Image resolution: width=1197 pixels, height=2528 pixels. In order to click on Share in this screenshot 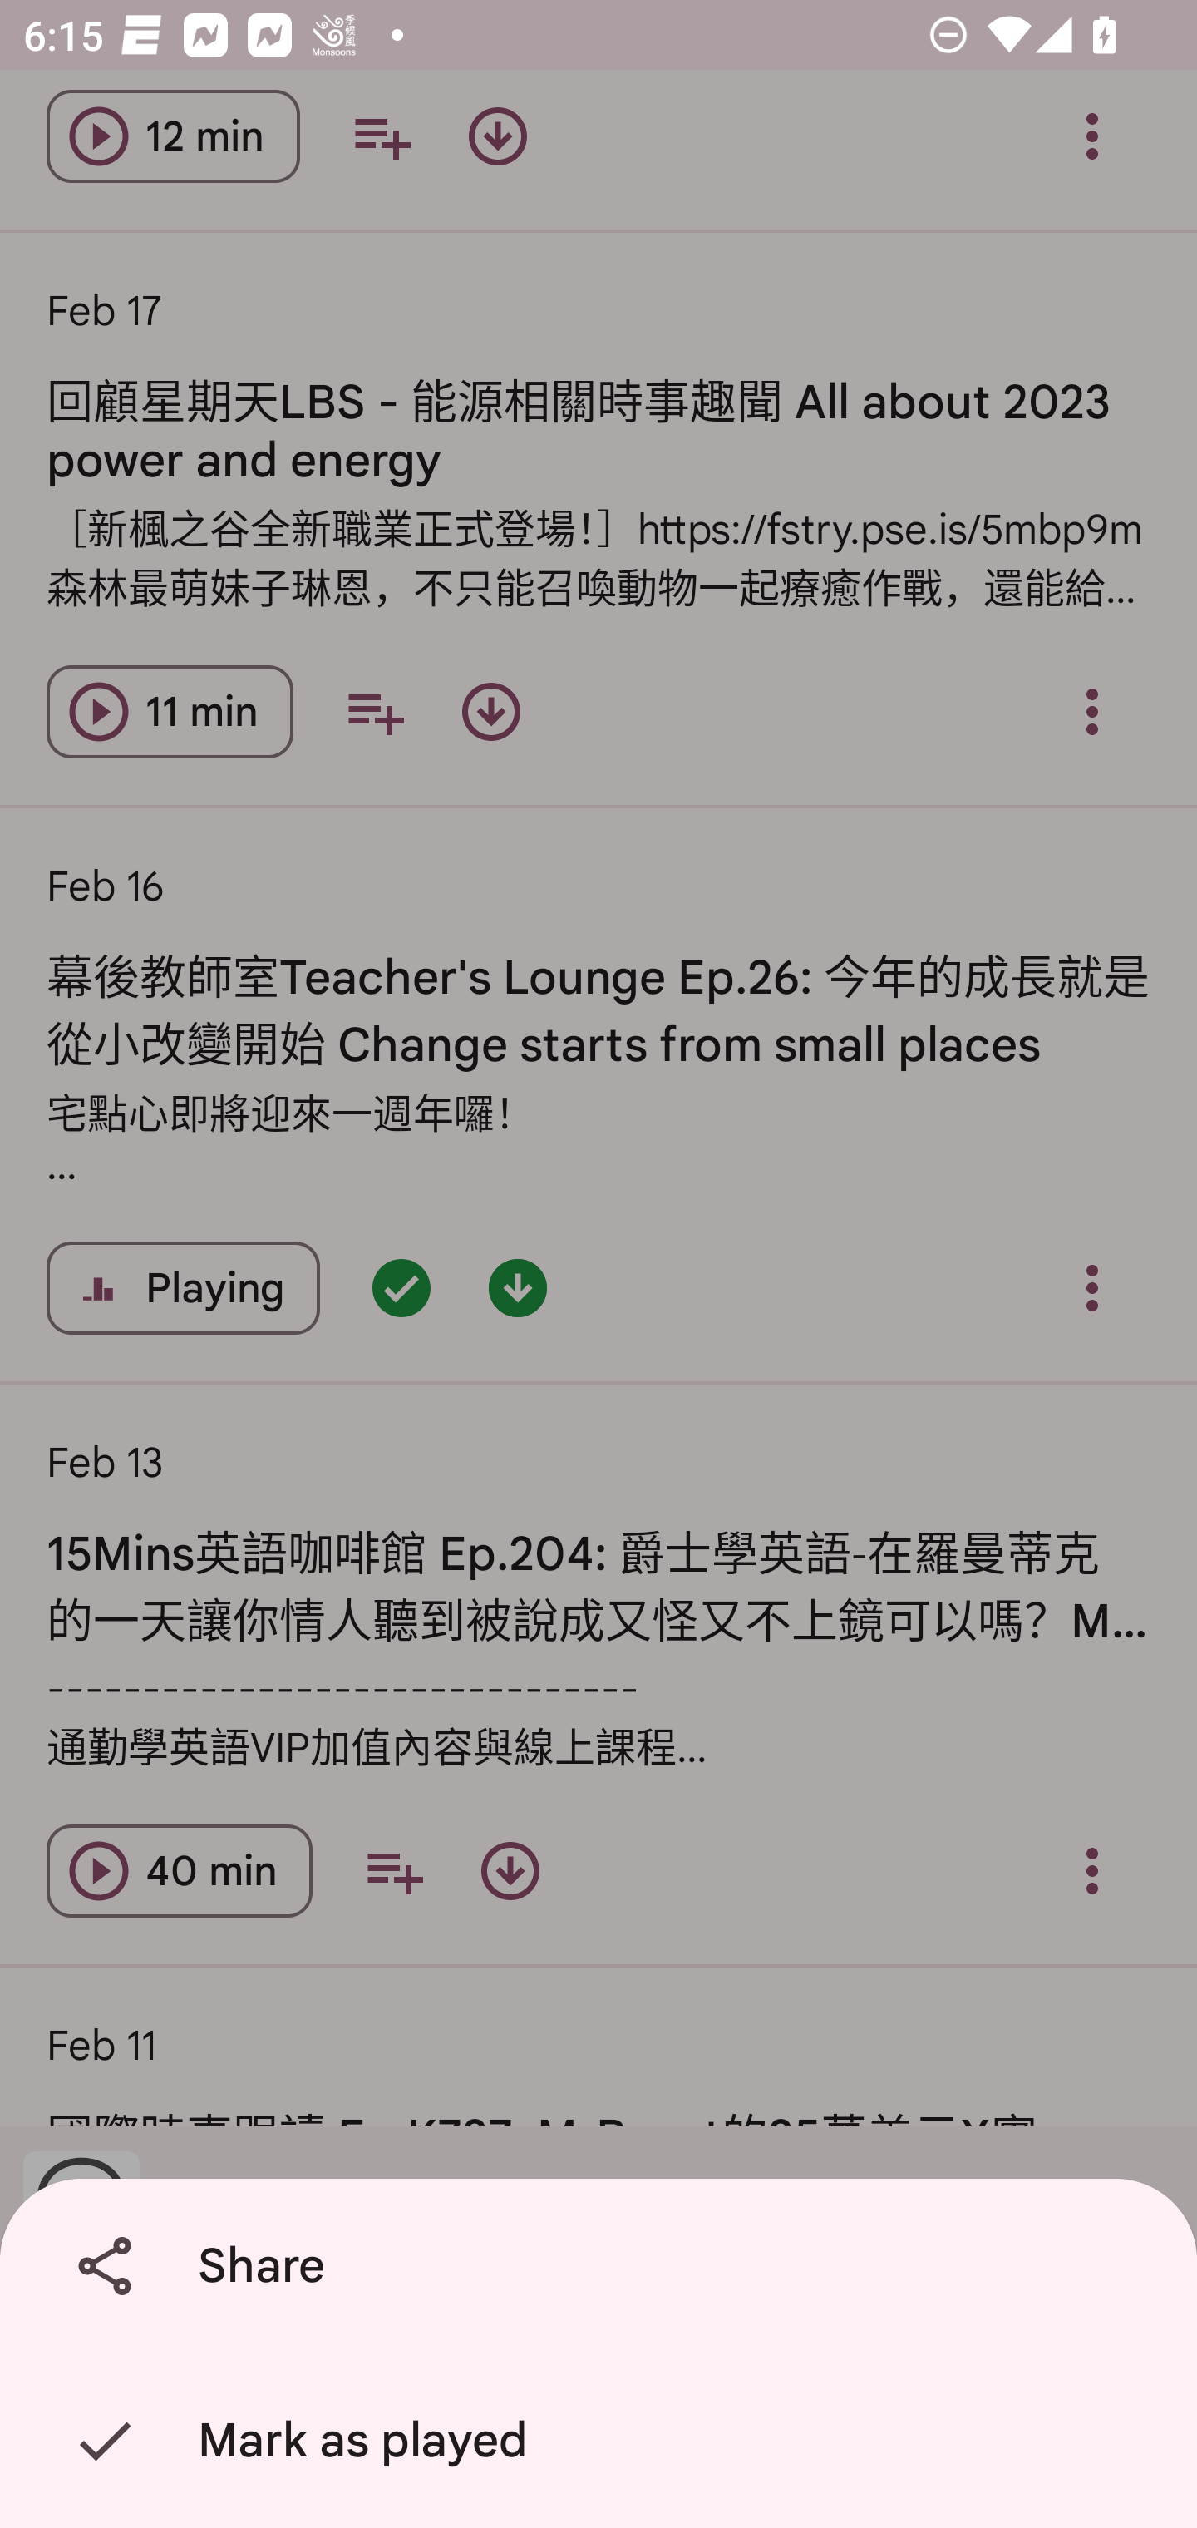, I will do `click(604, 2266)`.